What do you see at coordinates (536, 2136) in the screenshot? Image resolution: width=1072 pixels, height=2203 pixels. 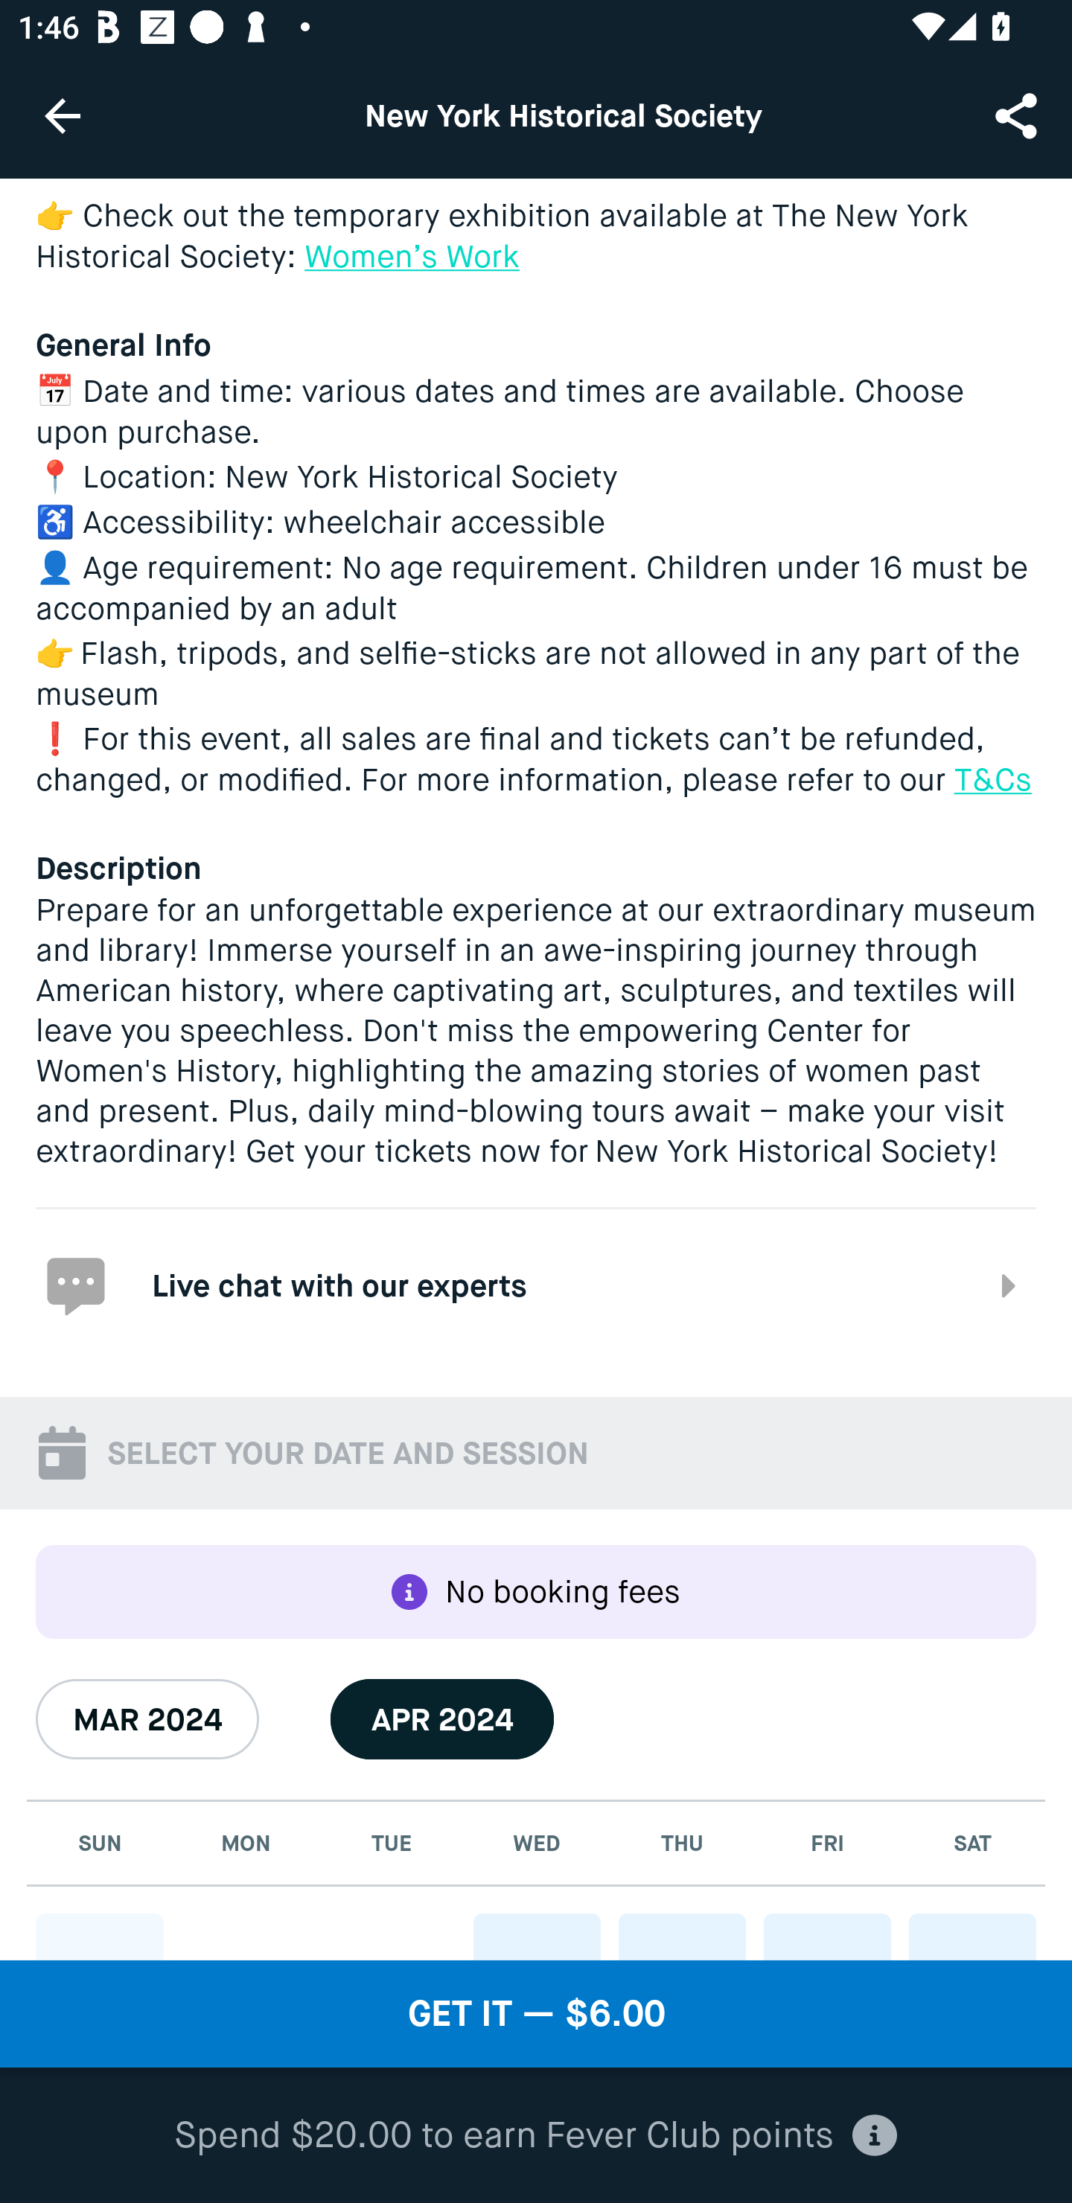 I see `Spend $20.00 to earn Fever Club points` at bounding box center [536, 2136].